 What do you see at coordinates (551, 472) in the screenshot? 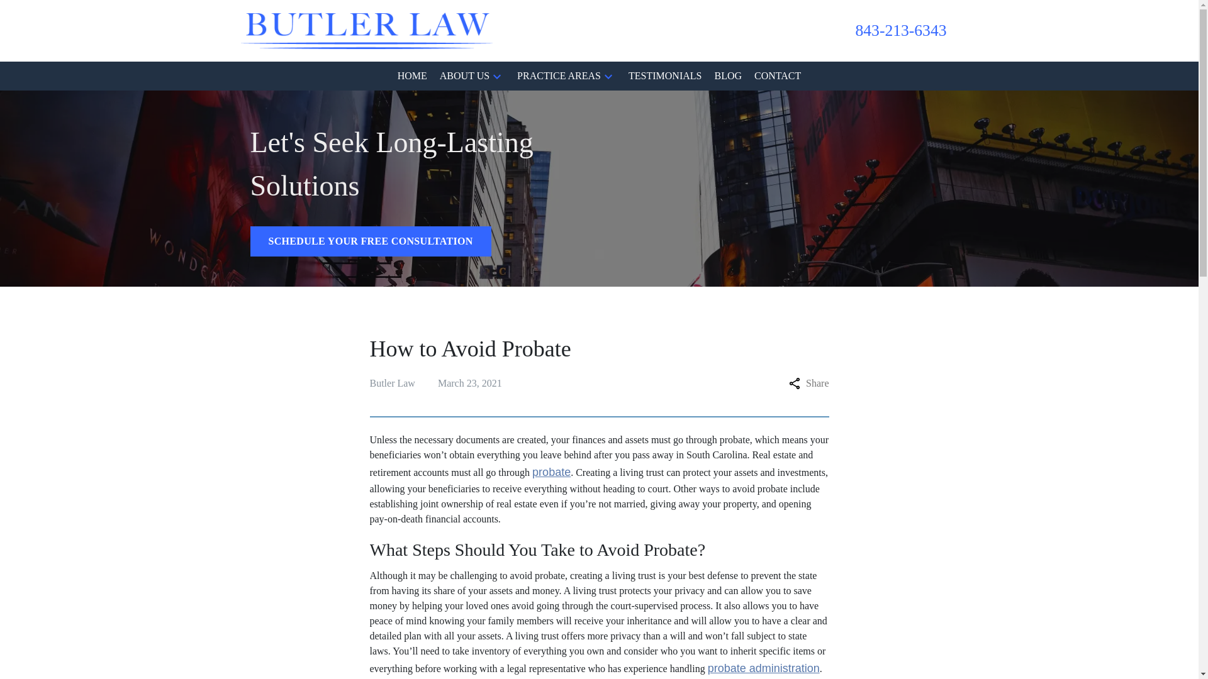
I see `probate` at bounding box center [551, 472].